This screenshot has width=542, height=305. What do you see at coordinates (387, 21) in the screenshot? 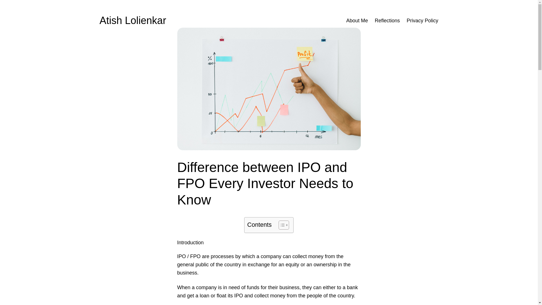
I see `Reflections` at bounding box center [387, 21].